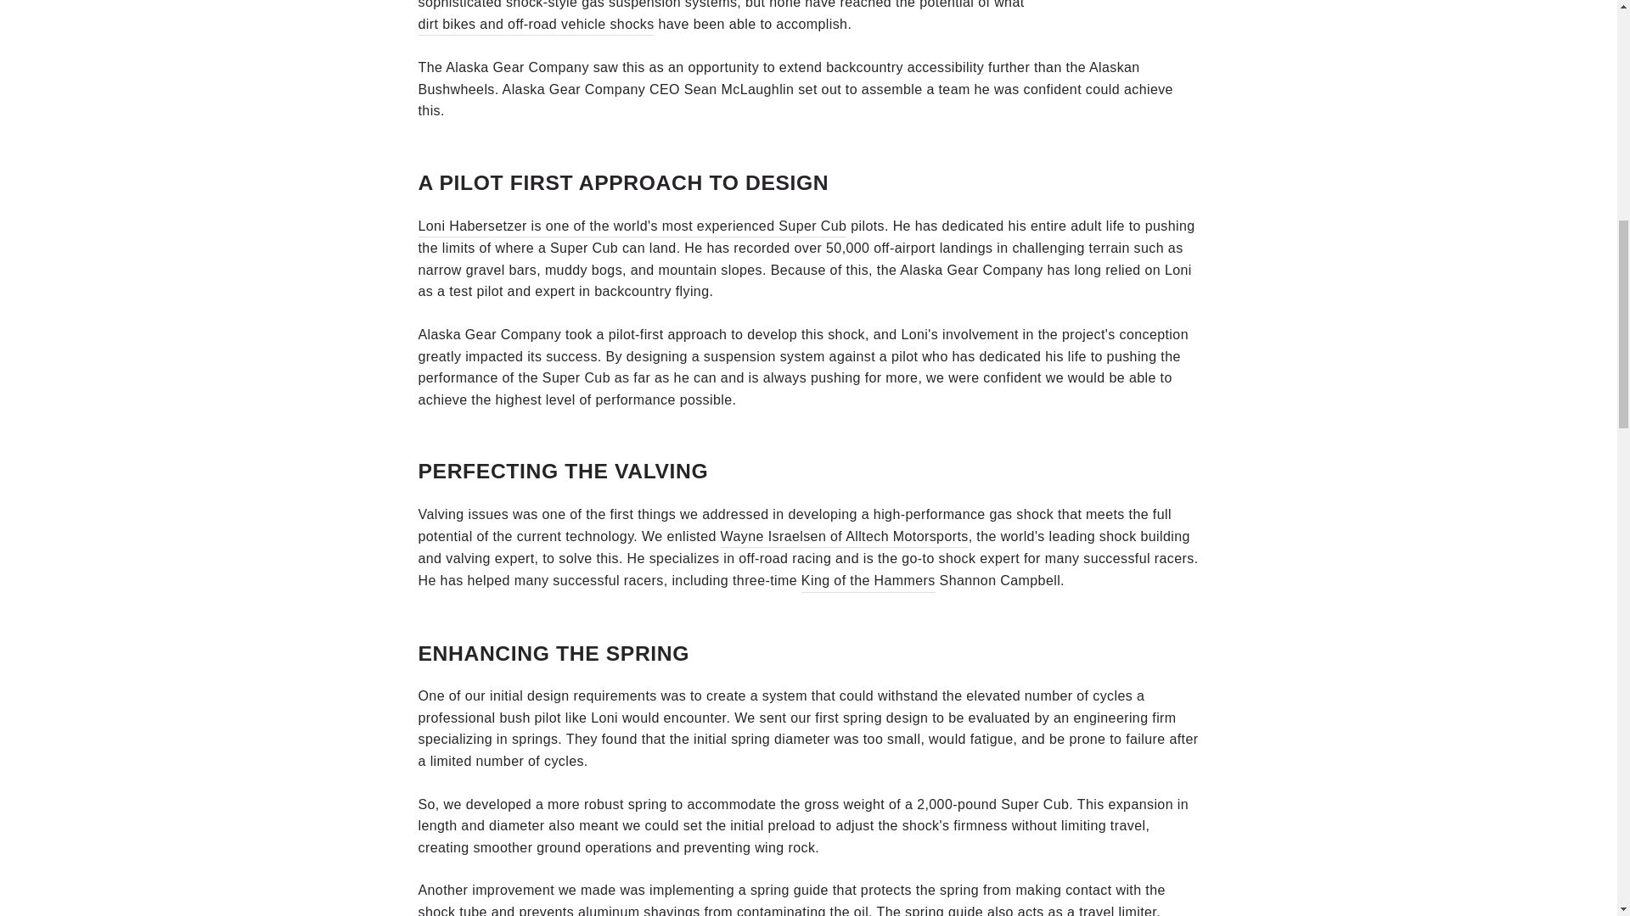 The image size is (1630, 916). What do you see at coordinates (844, 536) in the screenshot?
I see `Wayne Israelsen: Alltech Motorsports` at bounding box center [844, 536].